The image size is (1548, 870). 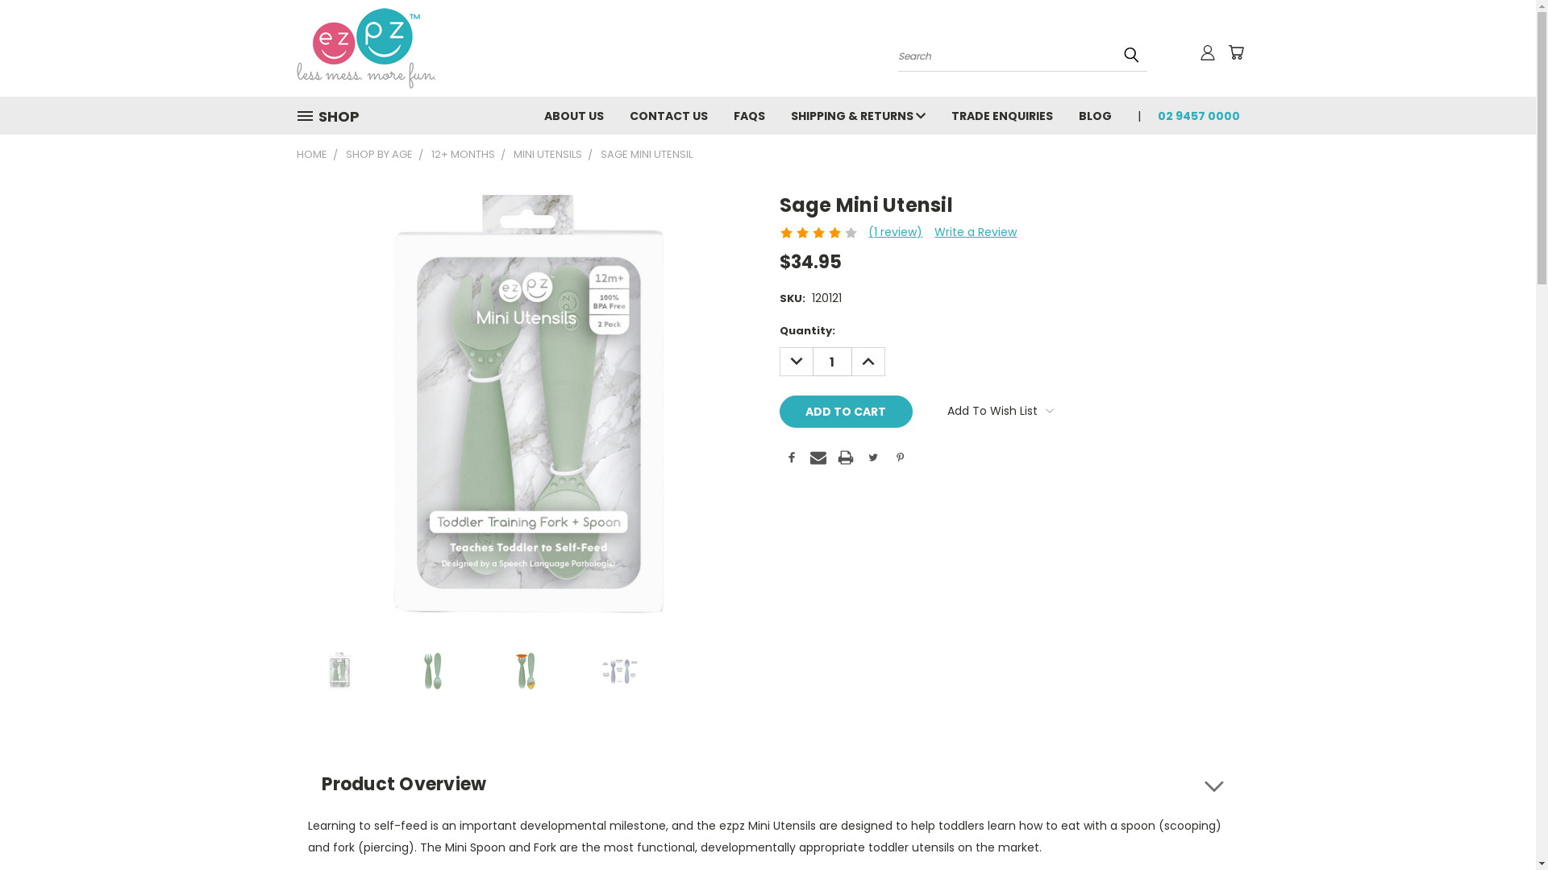 I want to click on INCREASE QUANTITY:, so click(x=868, y=362).